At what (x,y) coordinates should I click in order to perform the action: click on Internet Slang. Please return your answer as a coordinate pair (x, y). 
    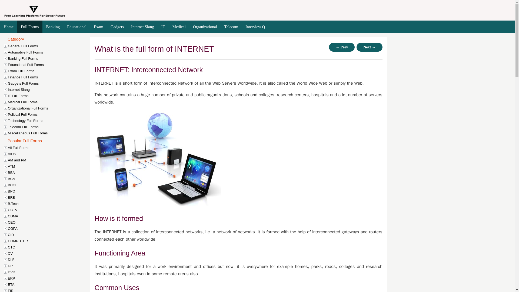
    Looking at the image, I should click on (143, 27).